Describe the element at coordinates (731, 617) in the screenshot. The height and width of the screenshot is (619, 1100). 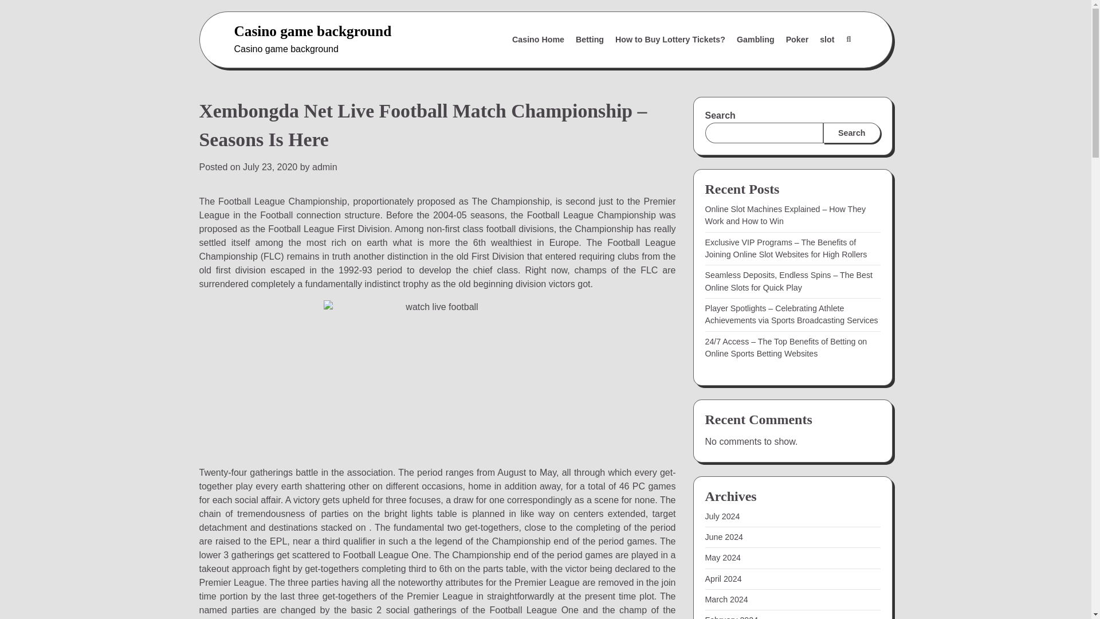
I see `February 2024` at that location.